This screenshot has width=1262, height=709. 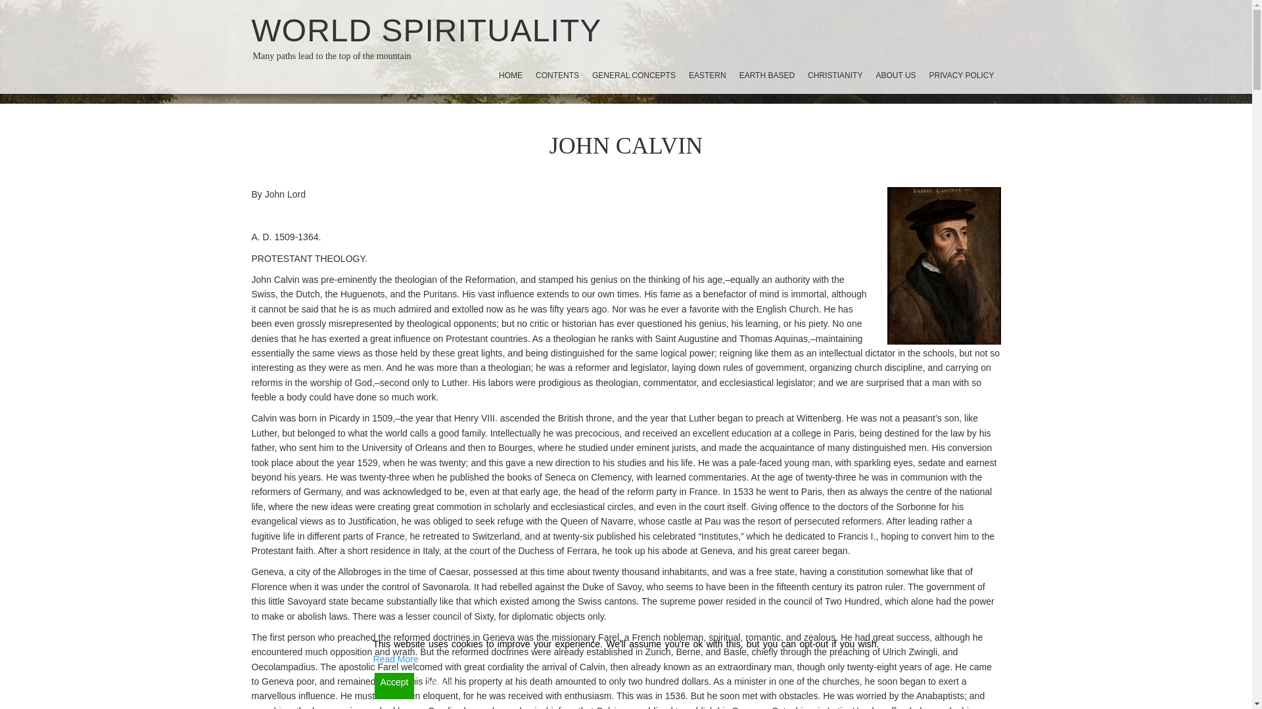 What do you see at coordinates (634, 75) in the screenshot?
I see `GENERAL CONCEPTS` at bounding box center [634, 75].